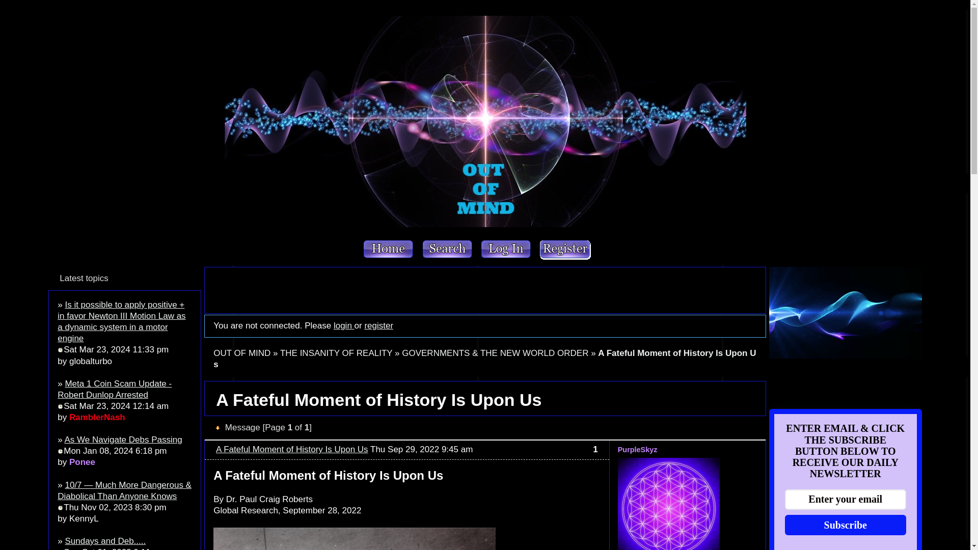 The image size is (978, 550). What do you see at coordinates (448, 250) in the screenshot?
I see `Search` at bounding box center [448, 250].